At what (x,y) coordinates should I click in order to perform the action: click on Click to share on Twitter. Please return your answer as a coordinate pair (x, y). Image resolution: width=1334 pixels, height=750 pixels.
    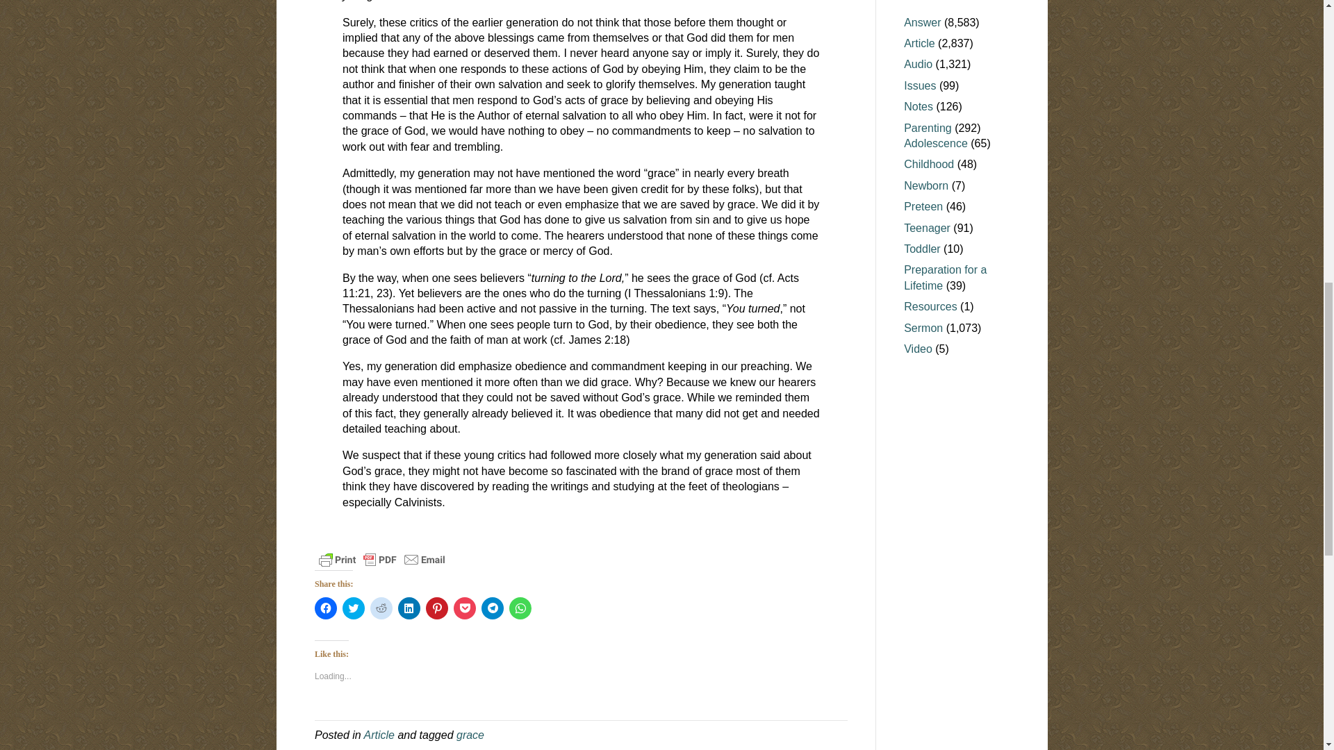
    Looking at the image, I should click on (353, 608).